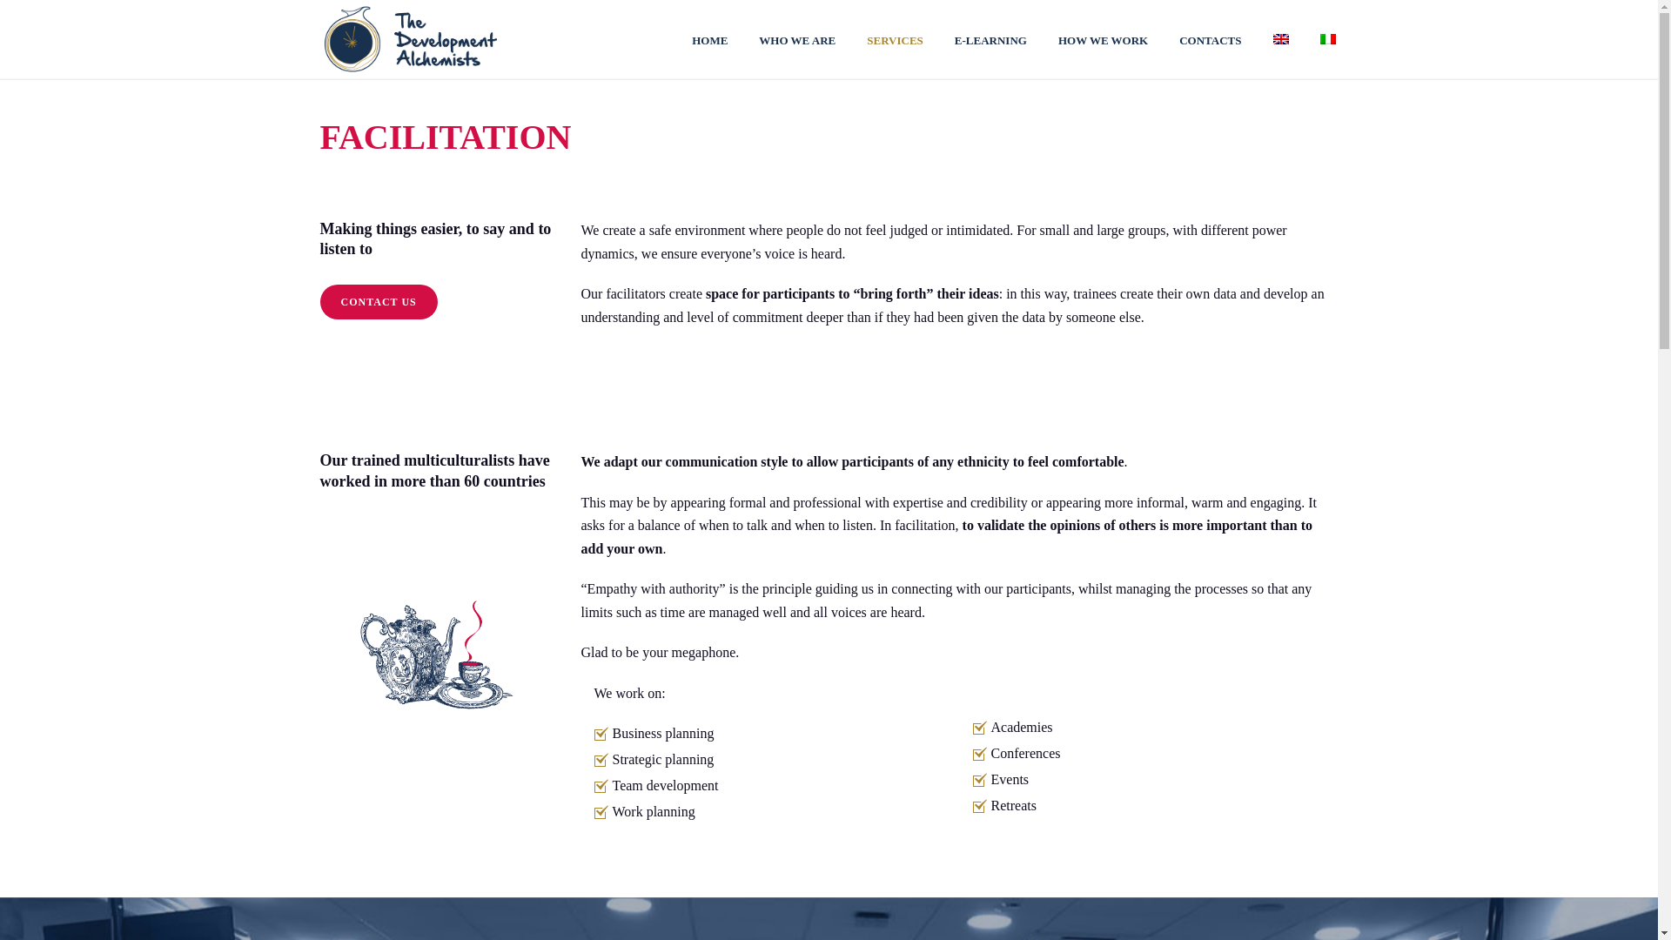 This screenshot has height=940, width=1671. Describe the element at coordinates (1103, 38) in the screenshot. I see `HOW WE WORK` at that location.